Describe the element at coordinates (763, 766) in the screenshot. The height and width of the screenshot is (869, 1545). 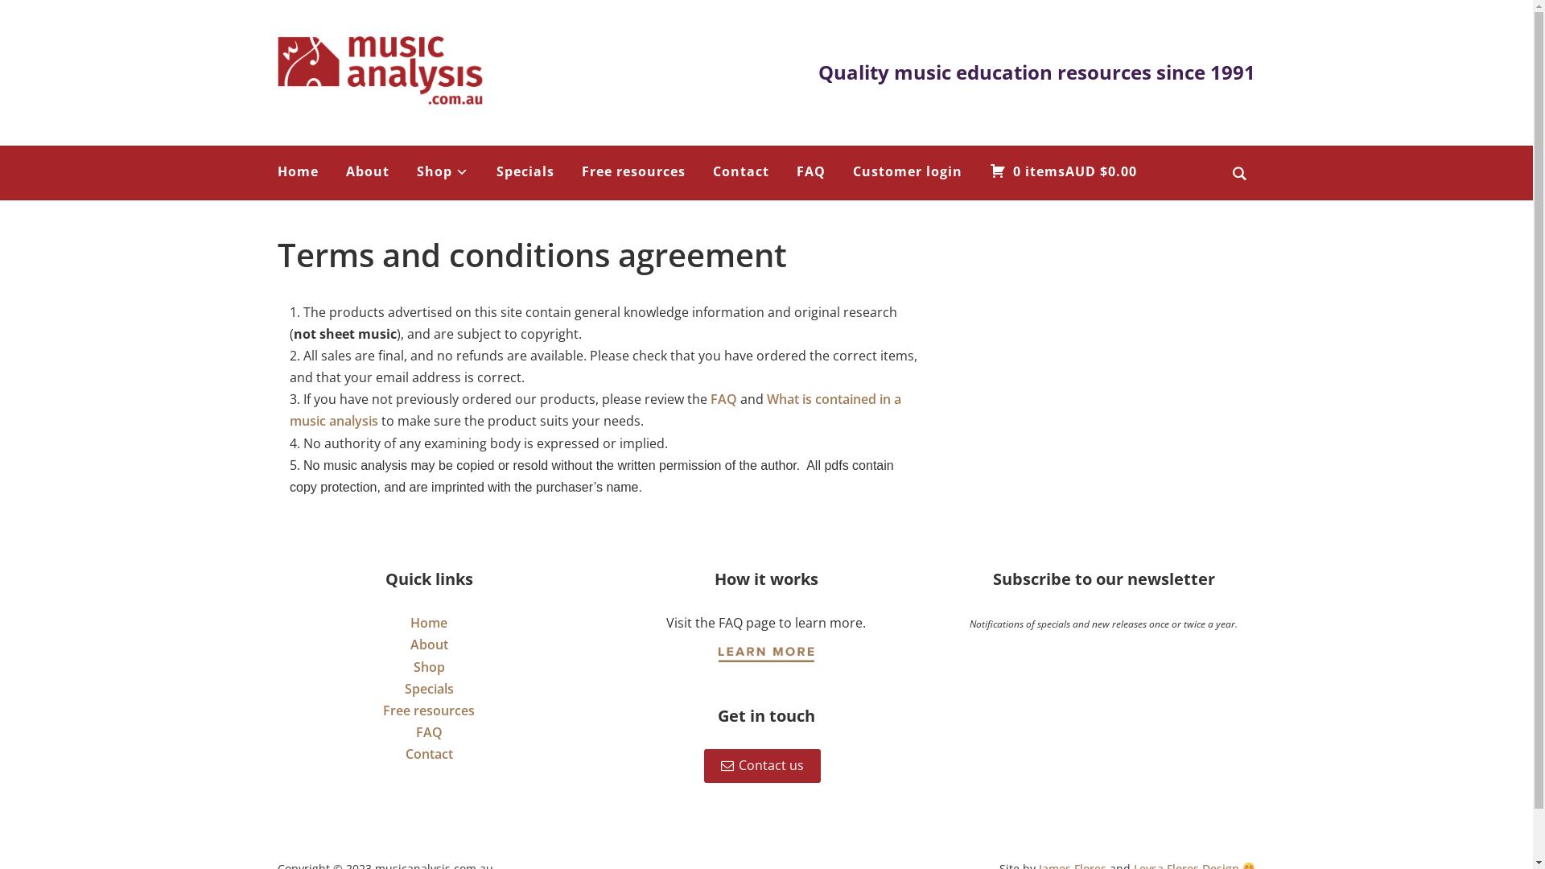
I see `Contact us` at that location.